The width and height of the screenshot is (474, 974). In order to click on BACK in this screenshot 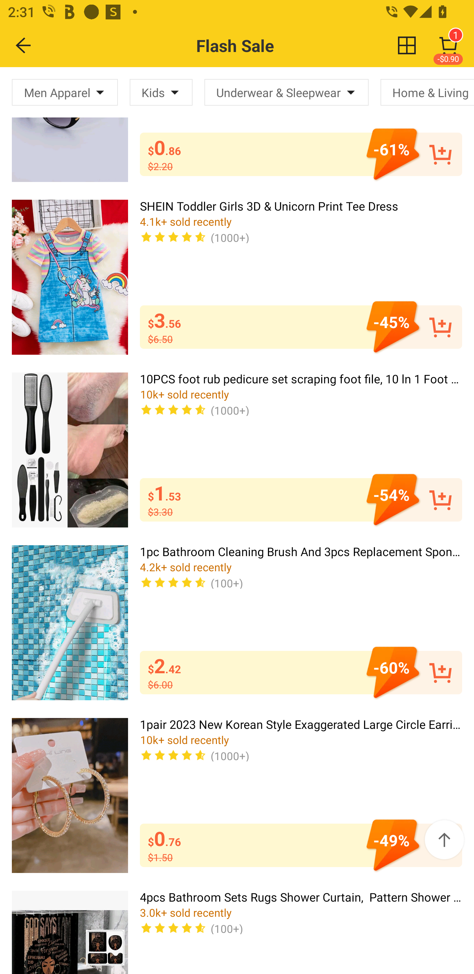, I will do `click(24, 45)`.